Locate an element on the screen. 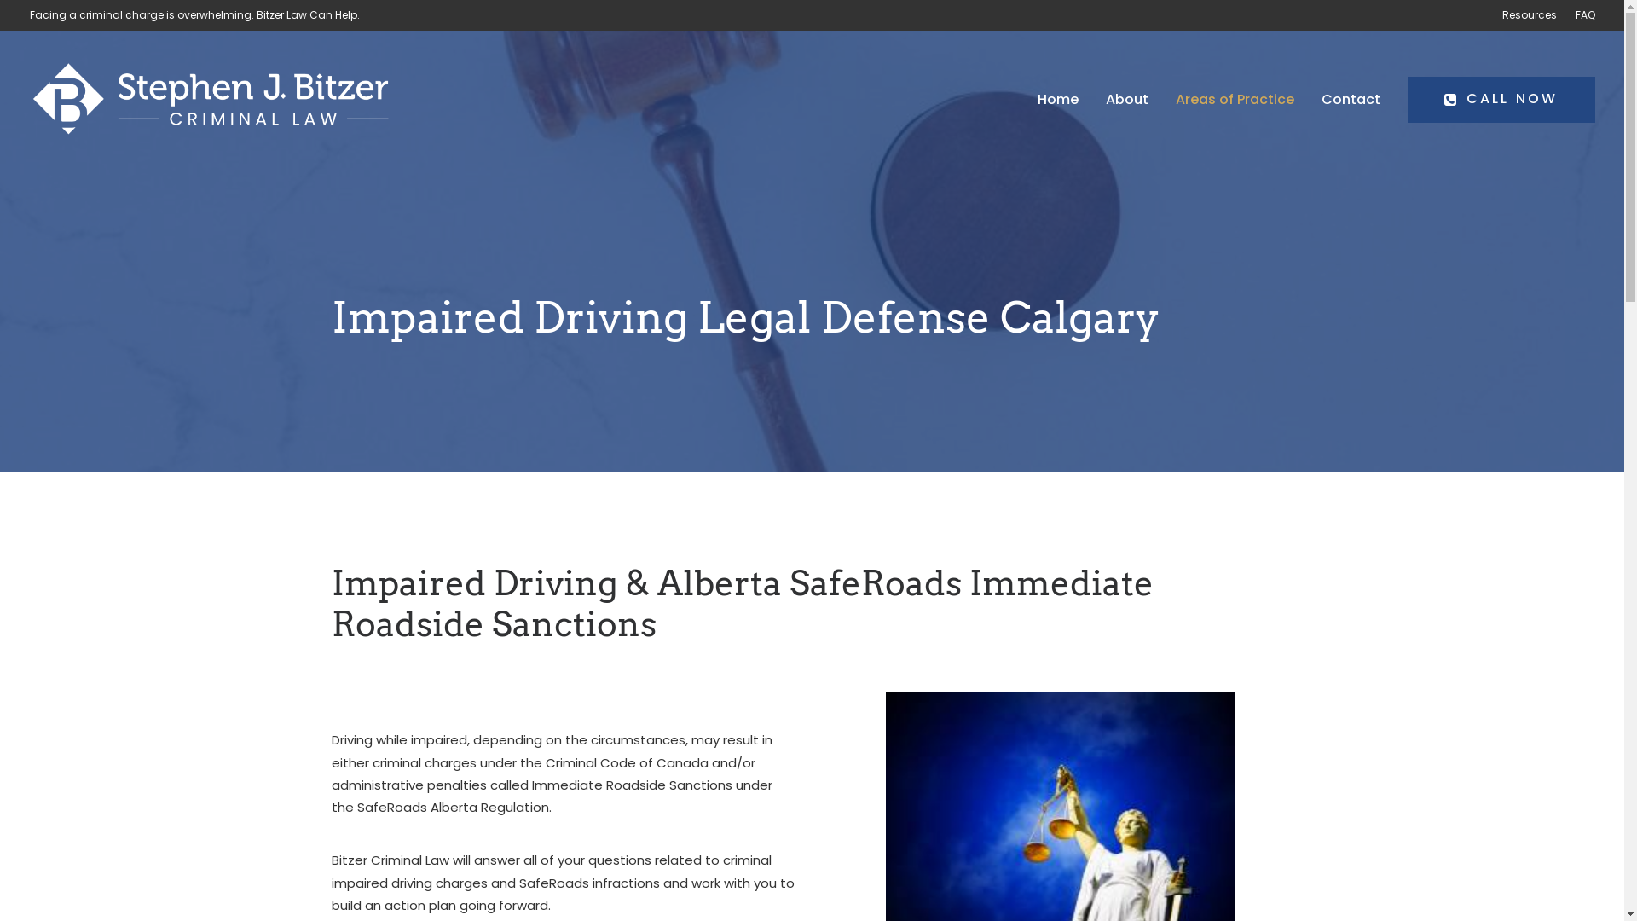 The width and height of the screenshot is (1637, 921). About is located at coordinates (1127, 100).